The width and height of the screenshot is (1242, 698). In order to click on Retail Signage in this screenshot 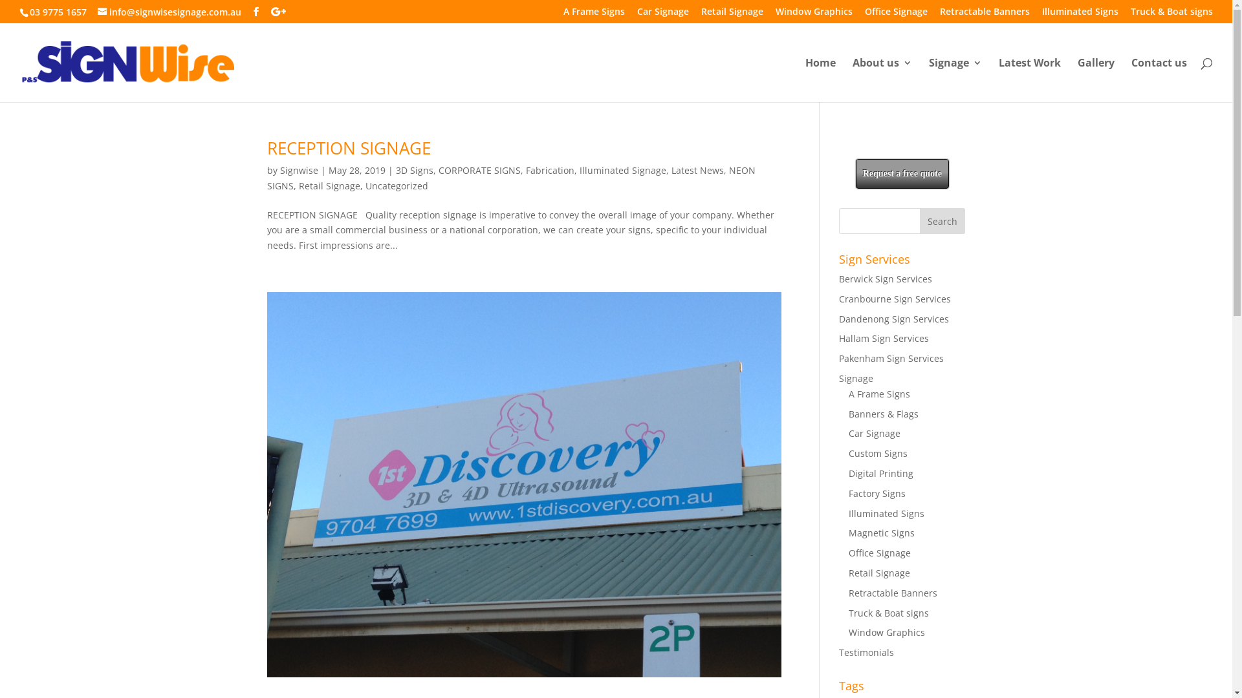, I will do `click(732, 14)`.